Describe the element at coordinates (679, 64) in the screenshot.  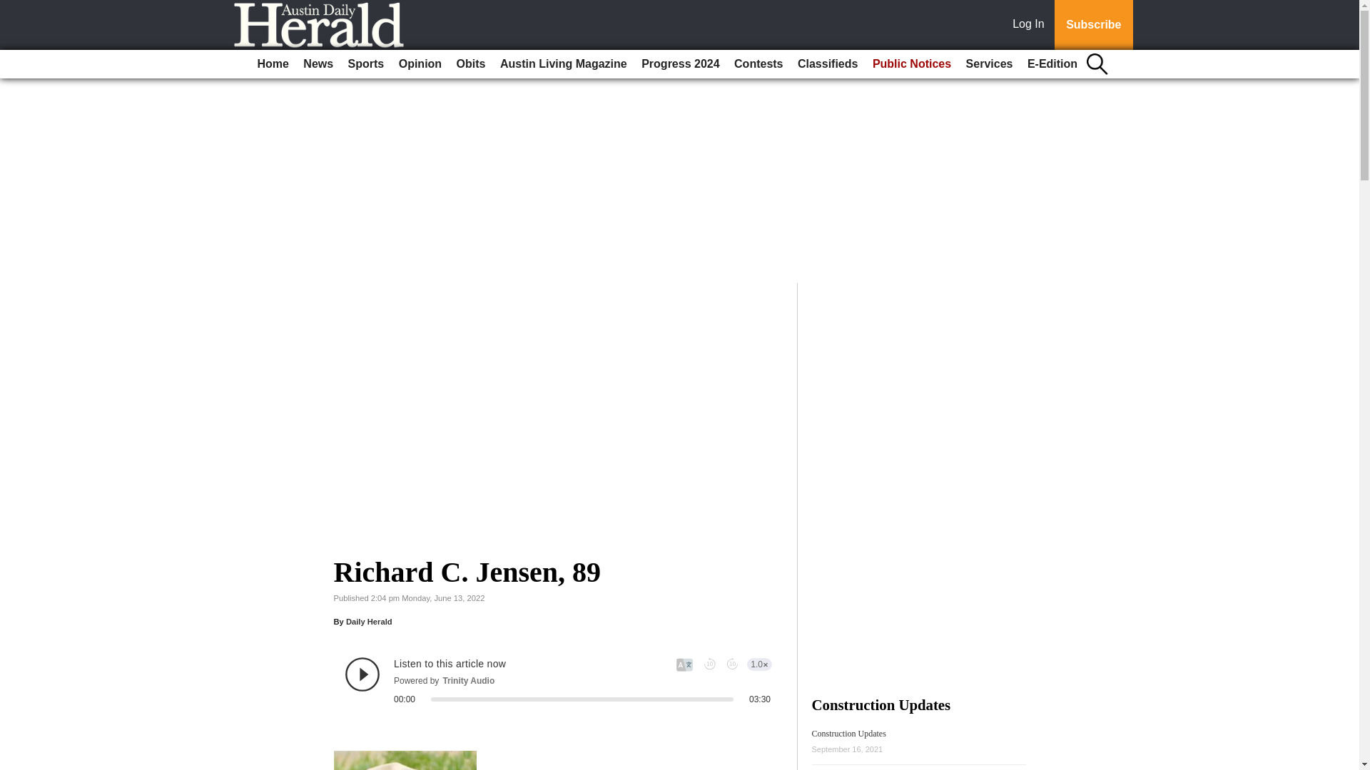
I see `Progress 2024` at that location.